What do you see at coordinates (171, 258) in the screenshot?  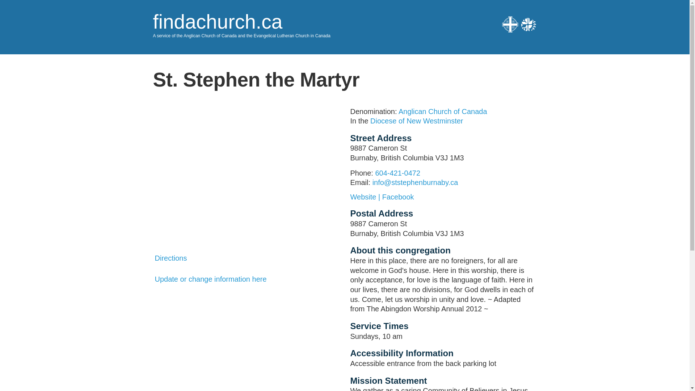 I see `Directions` at bounding box center [171, 258].